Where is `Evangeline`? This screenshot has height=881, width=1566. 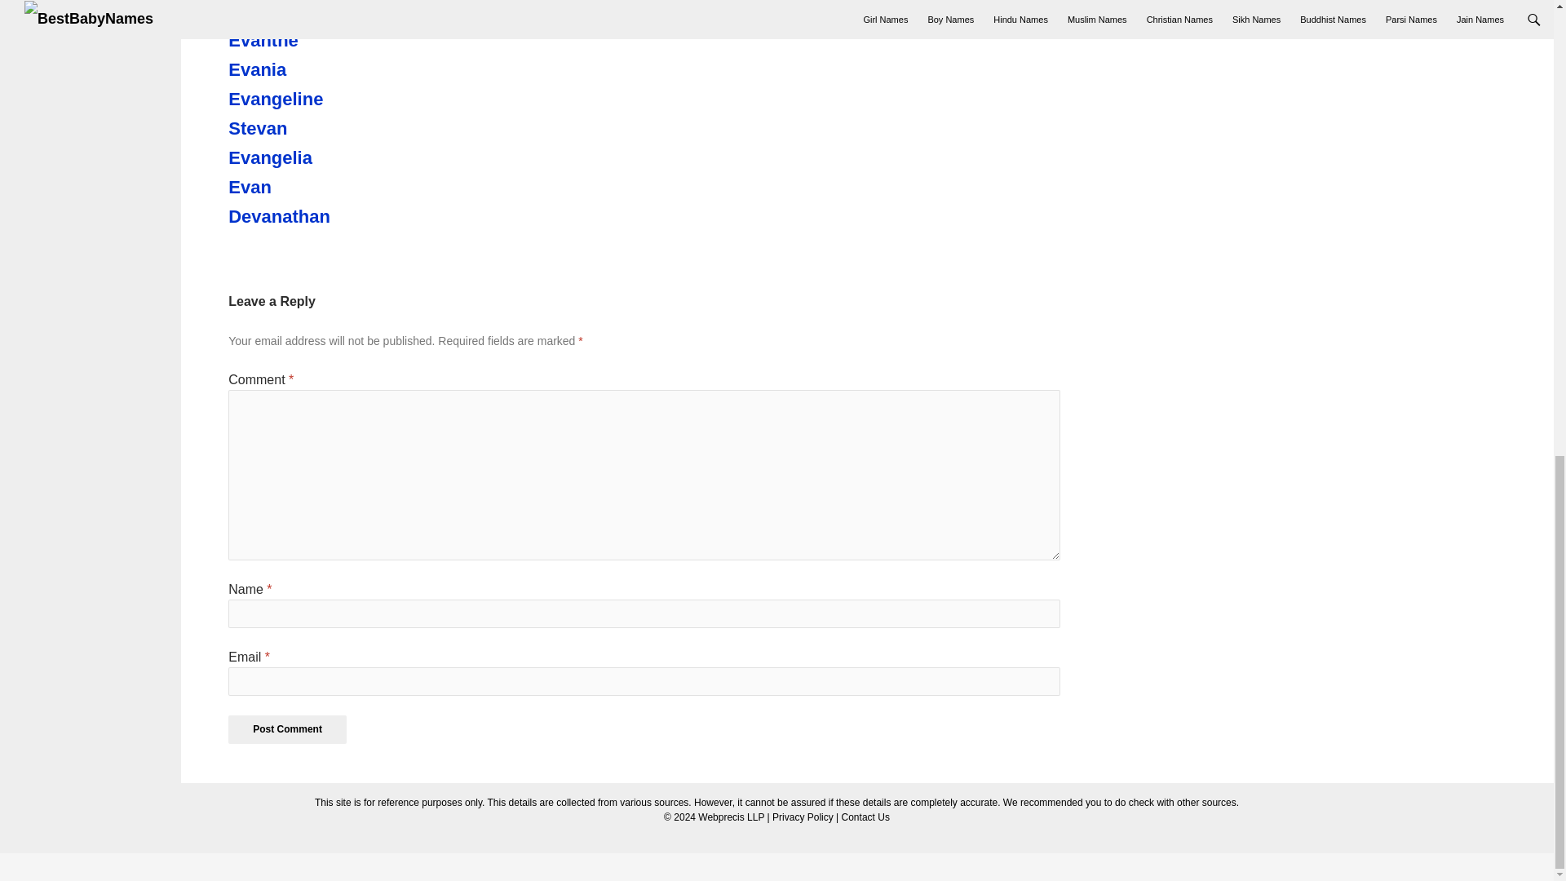
Evangeline is located at coordinates (318, 100).